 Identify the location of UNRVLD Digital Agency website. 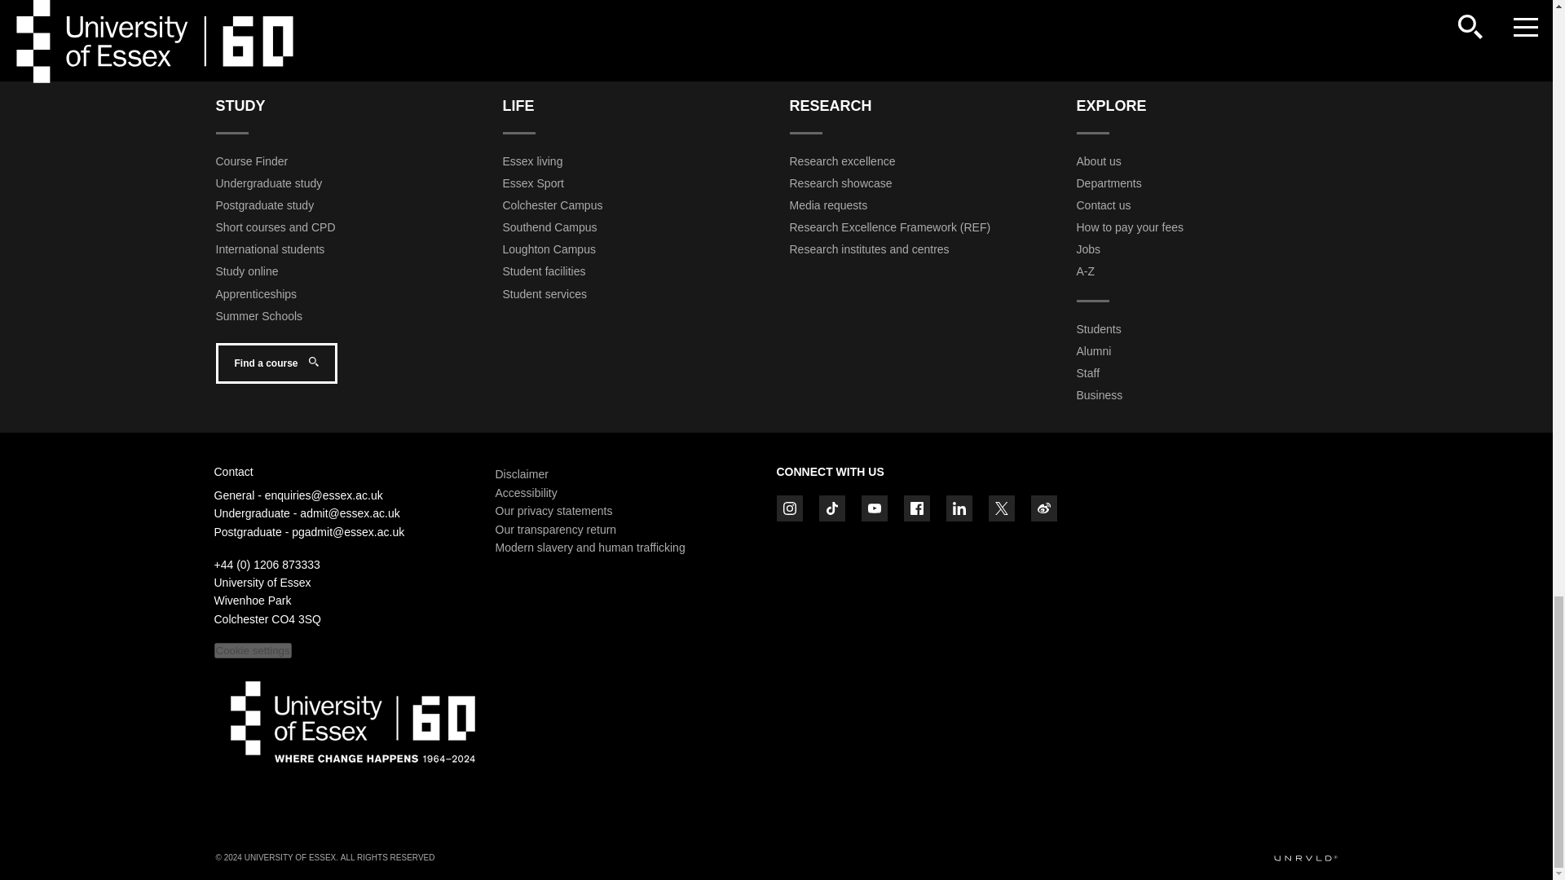
(1304, 858).